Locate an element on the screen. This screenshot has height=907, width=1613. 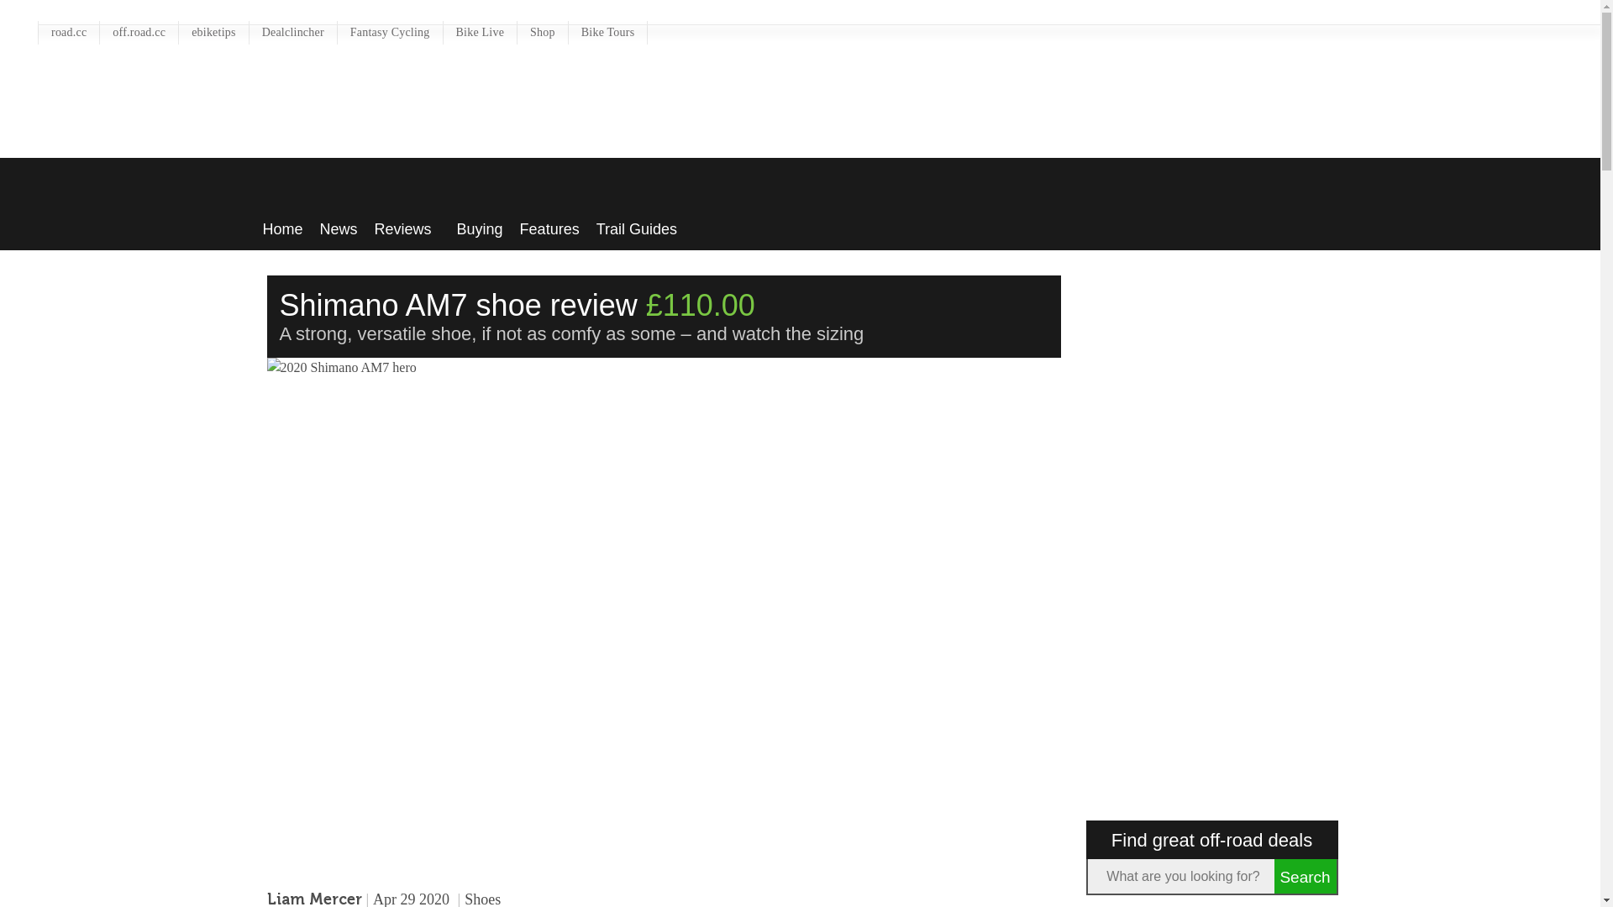
News is located at coordinates (339, 223).